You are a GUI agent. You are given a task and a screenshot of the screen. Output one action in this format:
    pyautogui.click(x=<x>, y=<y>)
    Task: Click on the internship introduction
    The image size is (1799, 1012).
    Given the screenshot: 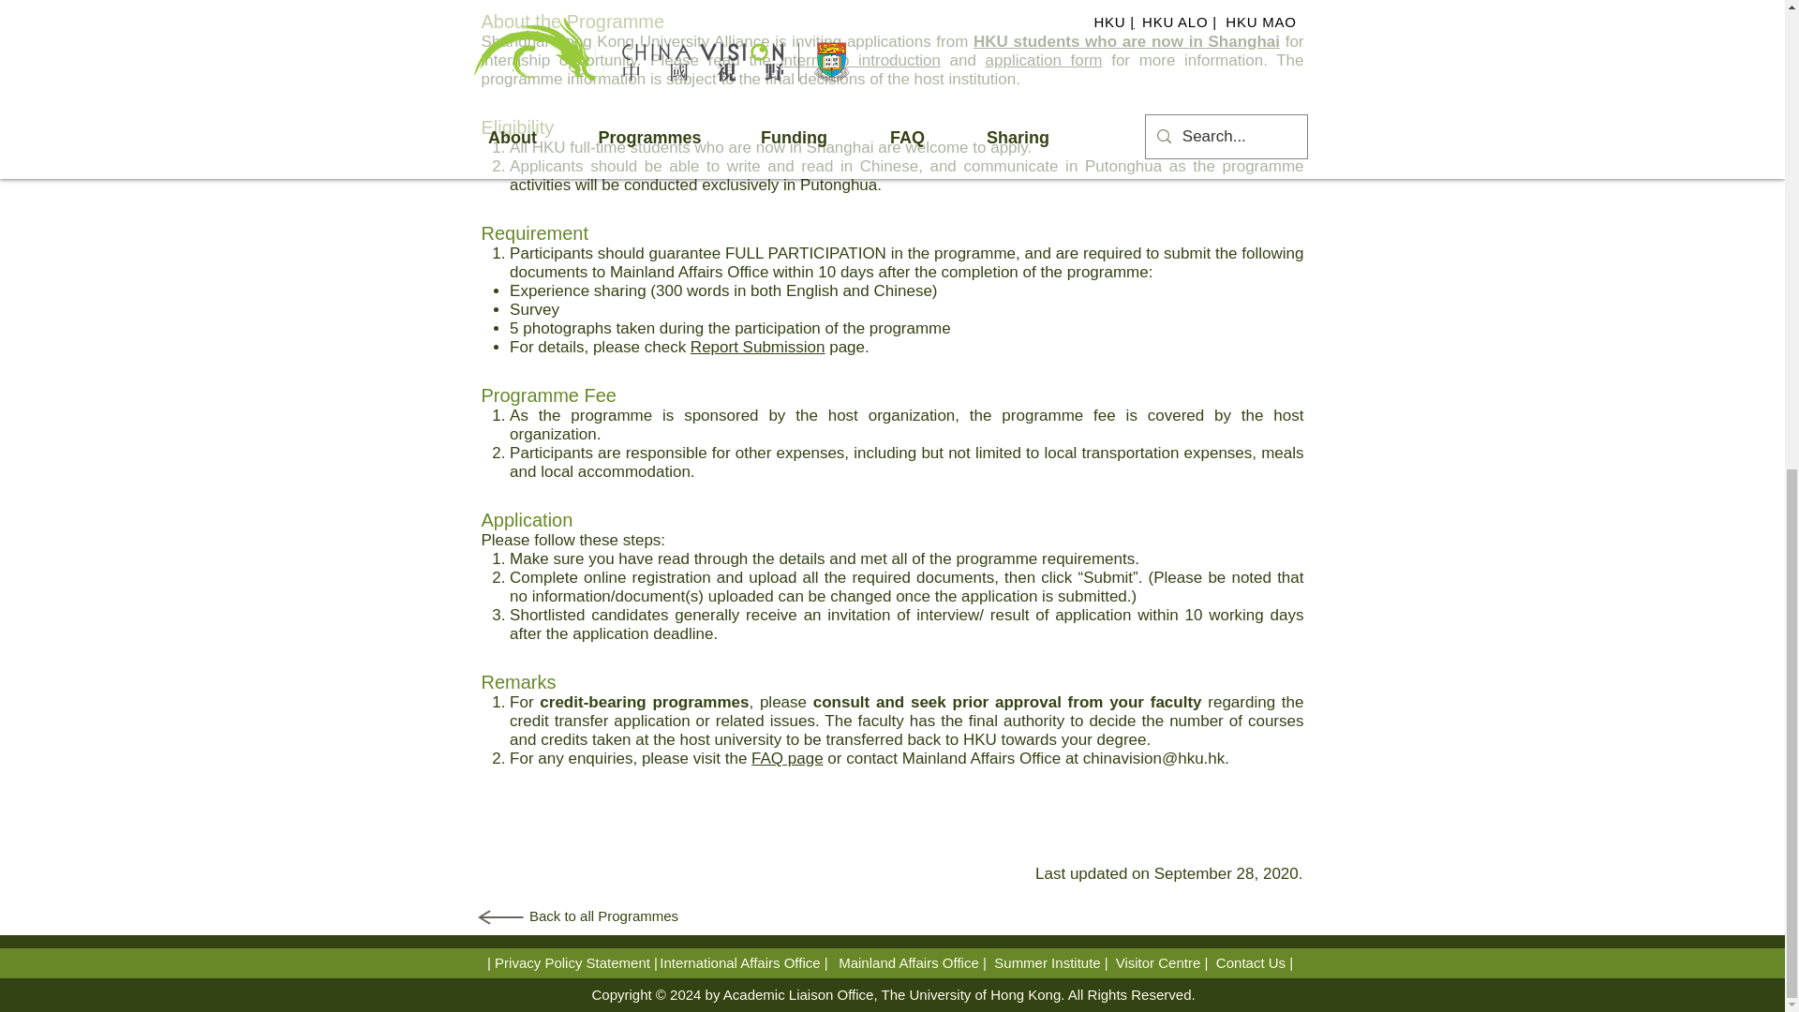 What is the action you would take?
    pyautogui.click(x=860, y=60)
    